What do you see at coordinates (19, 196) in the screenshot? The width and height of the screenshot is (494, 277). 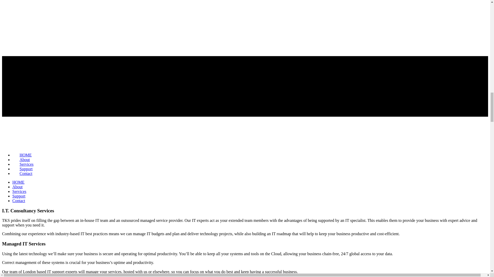 I see `Support` at bounding box center [19, 196].